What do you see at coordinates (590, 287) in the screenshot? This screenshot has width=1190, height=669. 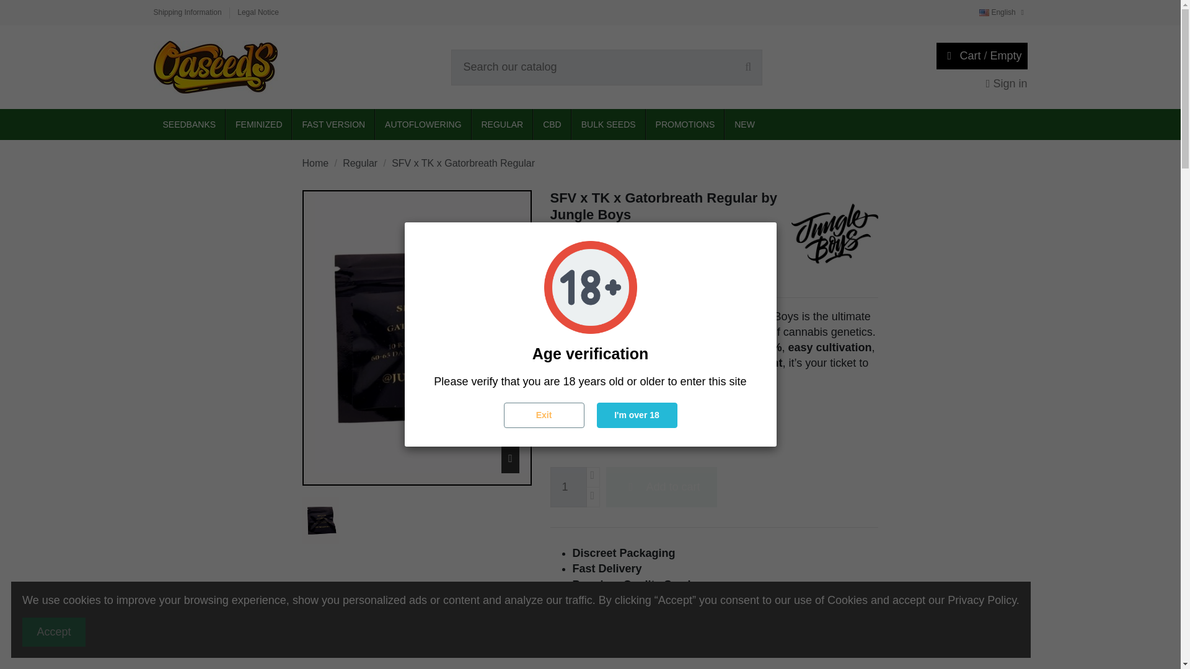 I see `Age verification` at bounding box center [590, 287].